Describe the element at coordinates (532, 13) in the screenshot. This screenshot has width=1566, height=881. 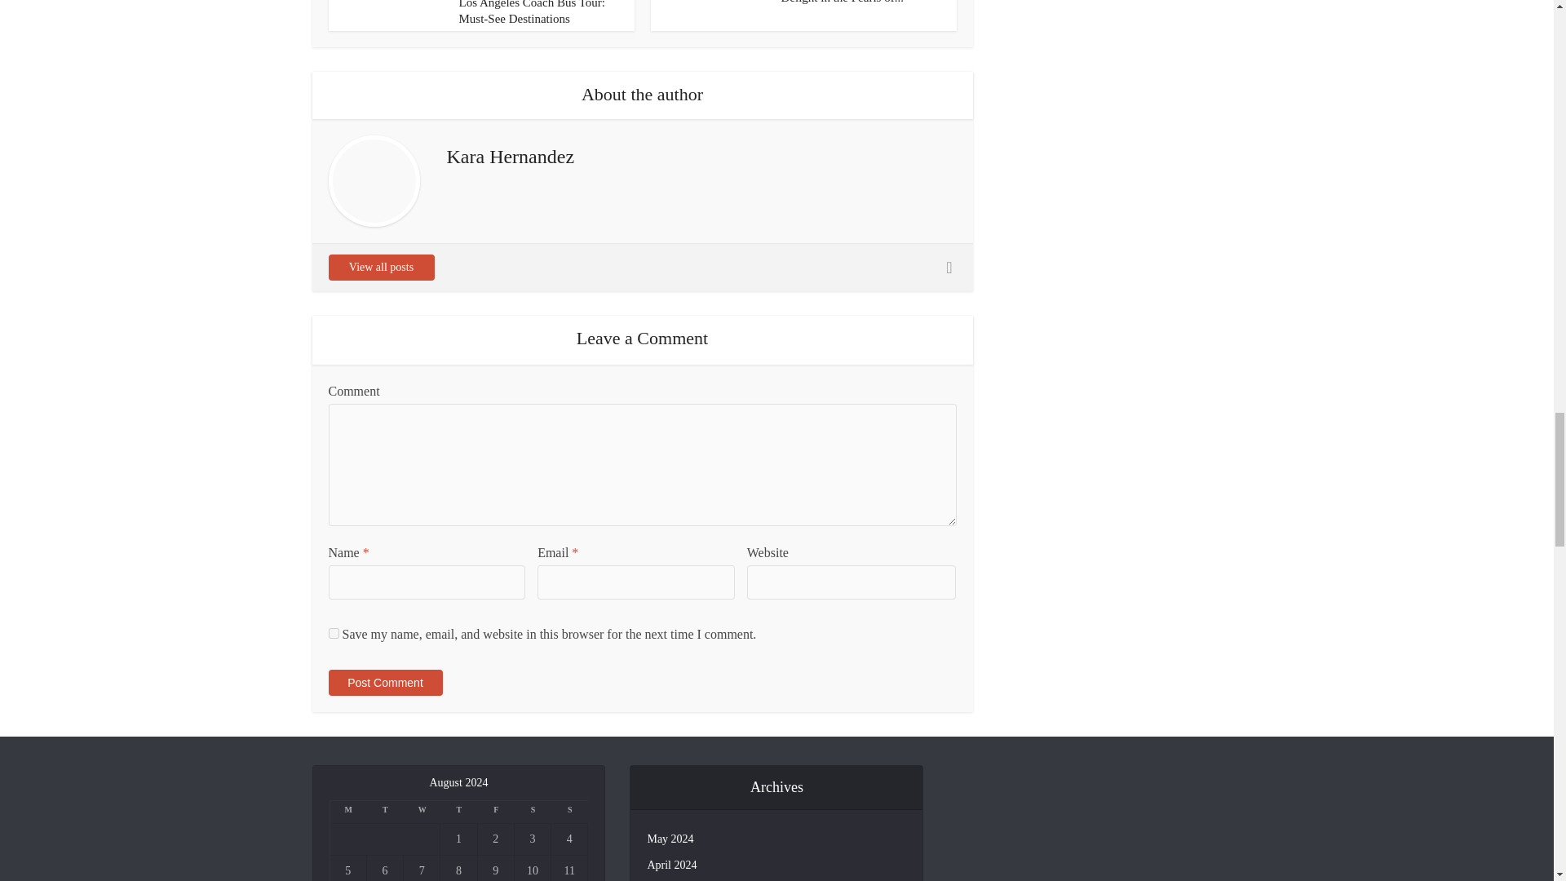
I see `Los Angeles Coach Bus Tour: Must-See Destinations` at that location.